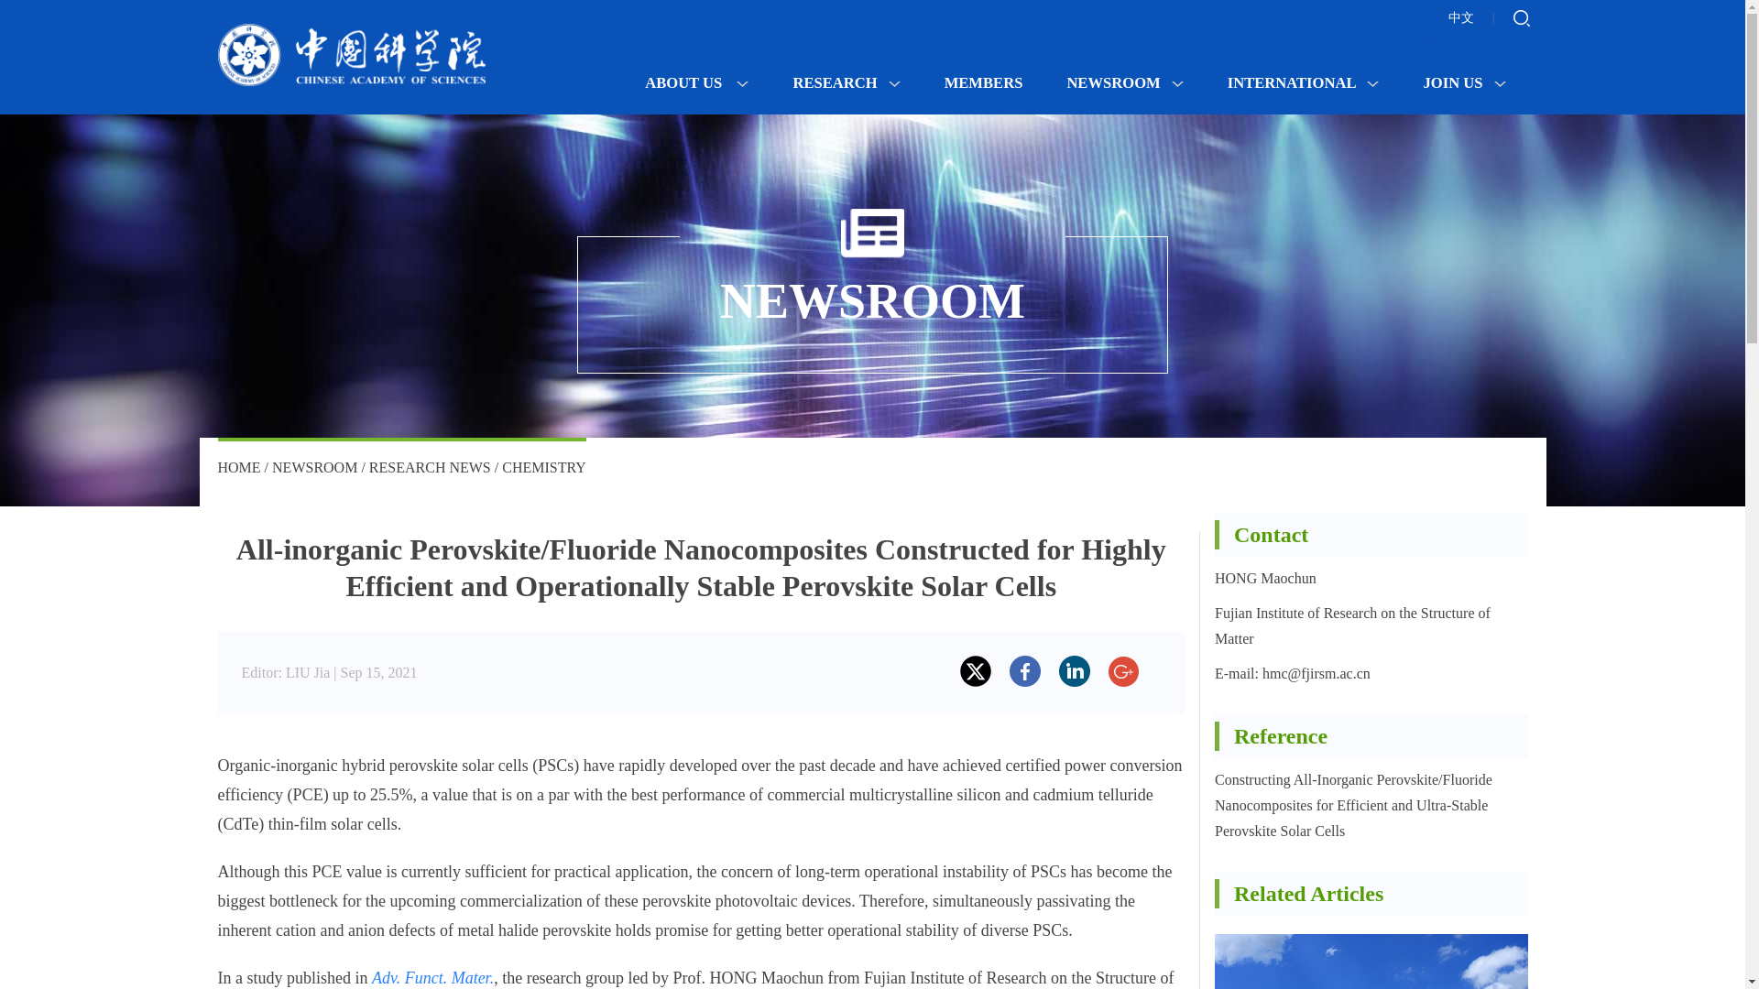 The height and width of the screenshot is (989, 1759). Describe the element at coordinates (430, 467) in the screenshot. I see `Research News` at that location.